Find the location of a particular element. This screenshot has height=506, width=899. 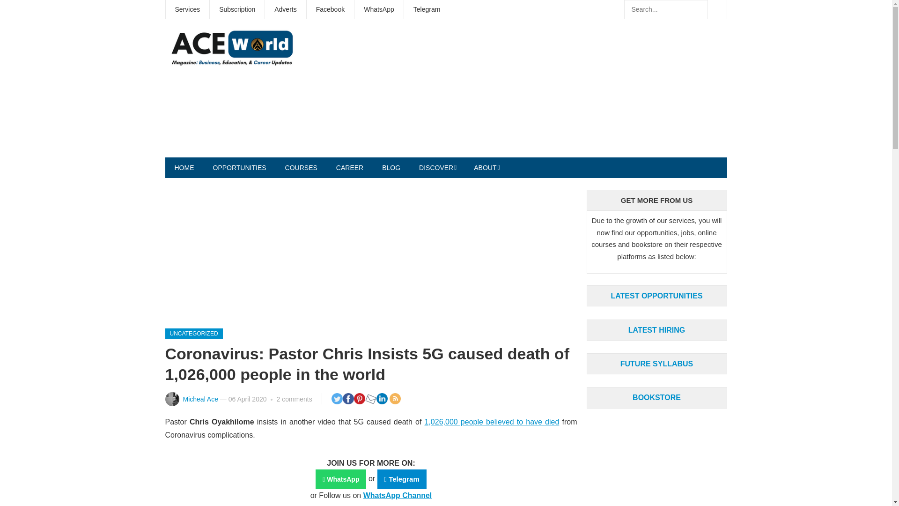

OPPORTUNITIES is located at coordinates (239, 168).